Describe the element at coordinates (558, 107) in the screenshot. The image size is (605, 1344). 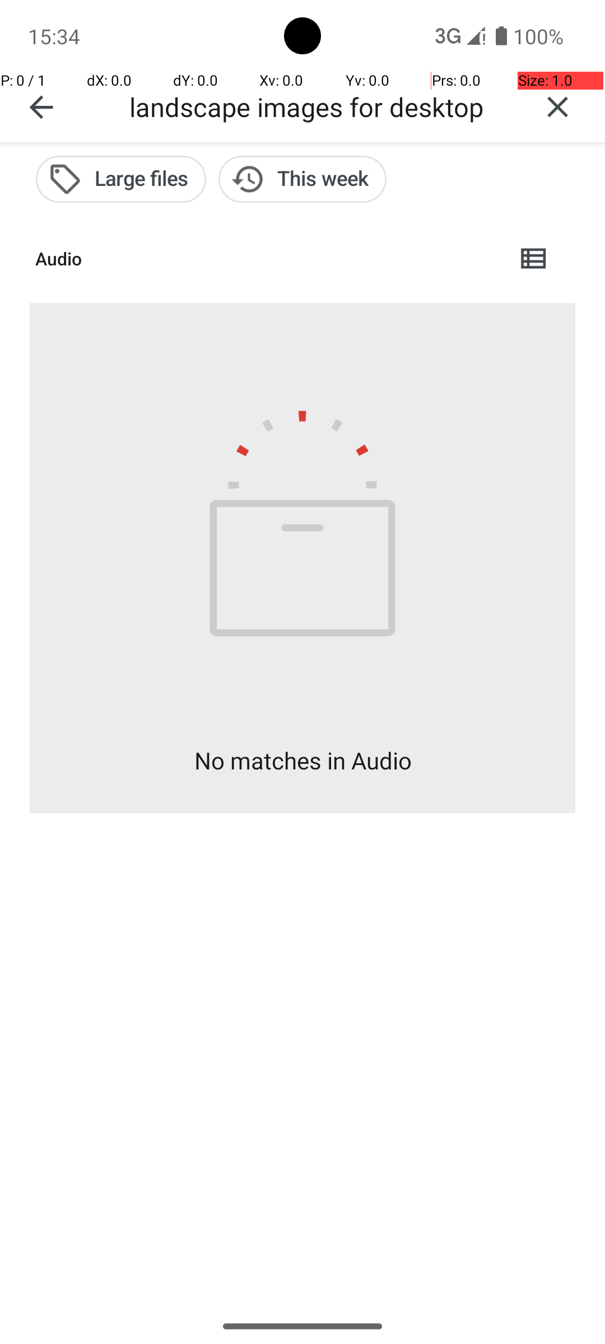
I see `Clear query` at that location.